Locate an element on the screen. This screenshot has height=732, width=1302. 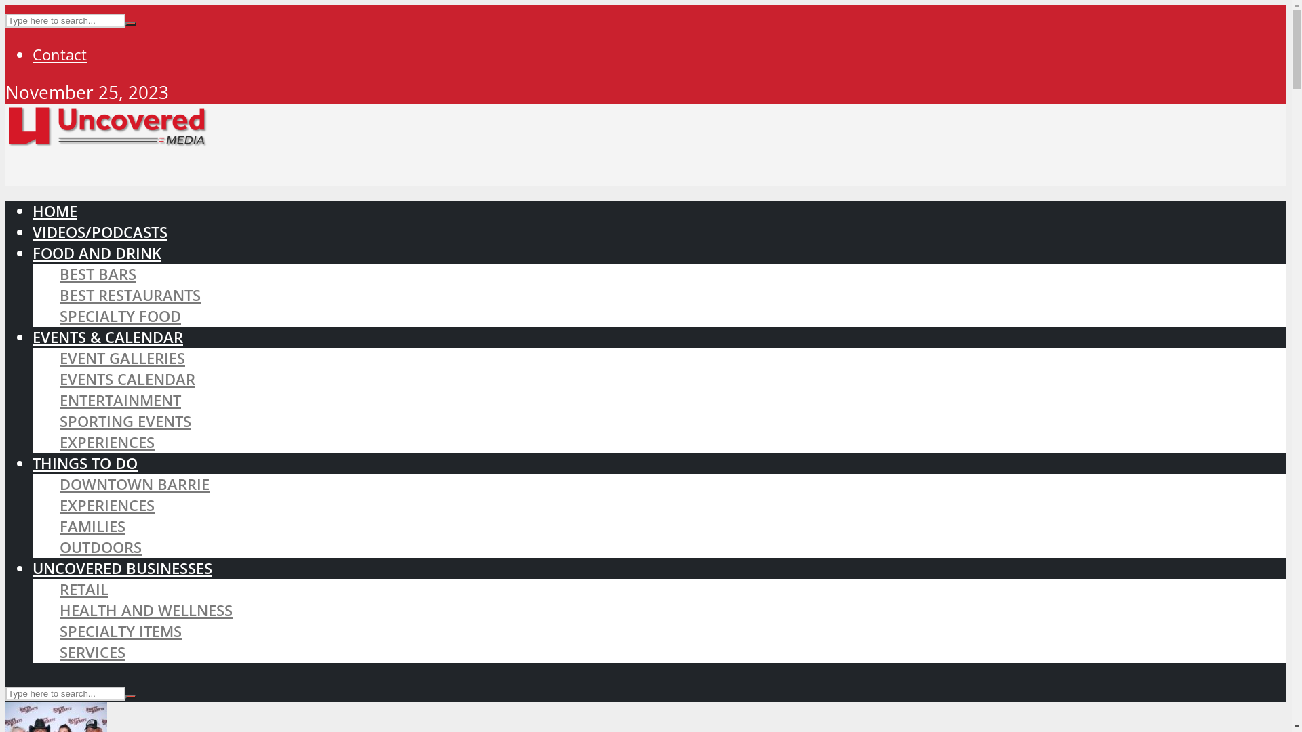
BEST BARS is located at coordinates (98, 274).